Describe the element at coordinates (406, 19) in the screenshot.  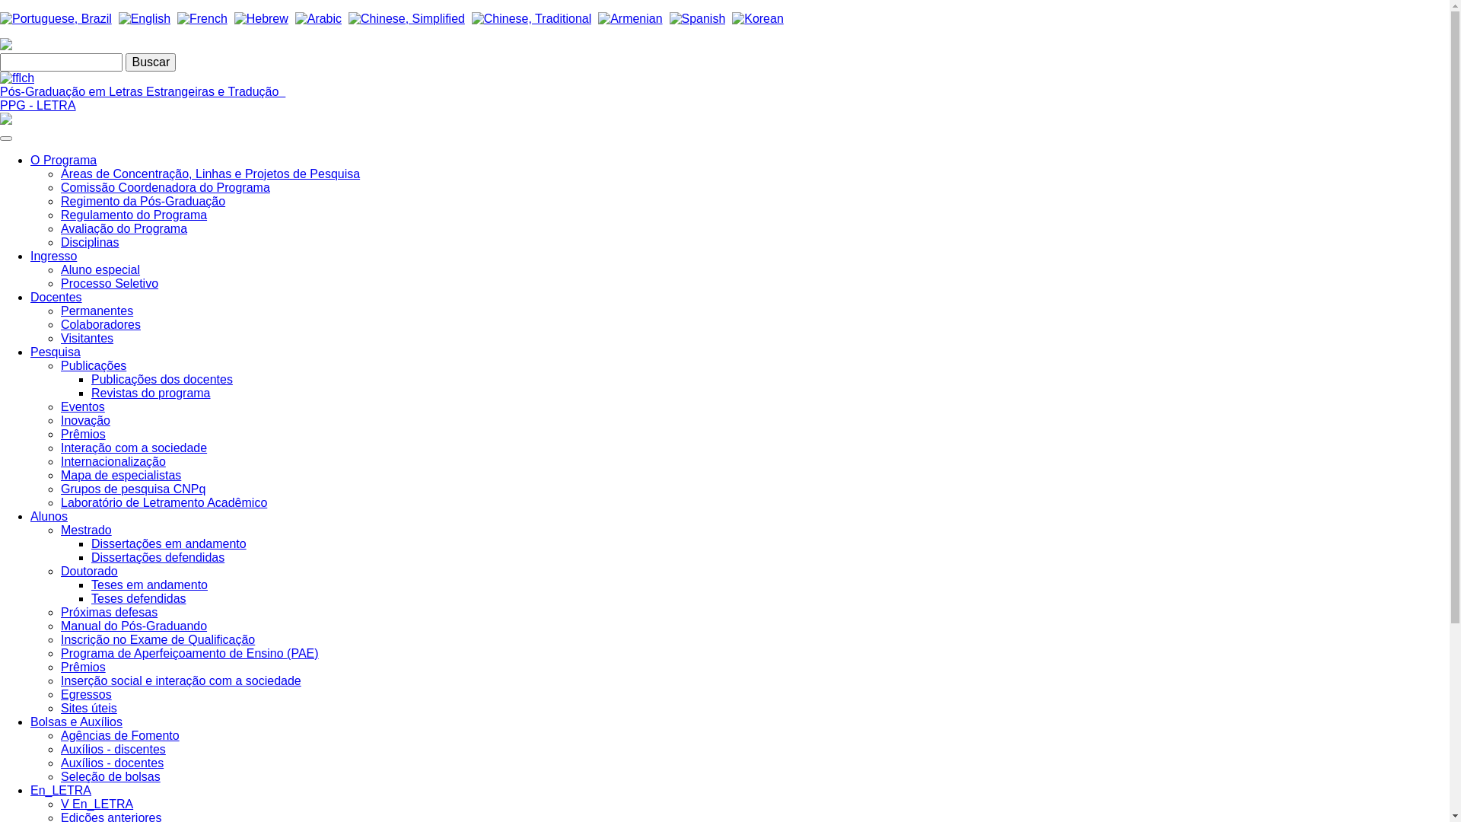
I see `Chinese, Simplified` at that location.